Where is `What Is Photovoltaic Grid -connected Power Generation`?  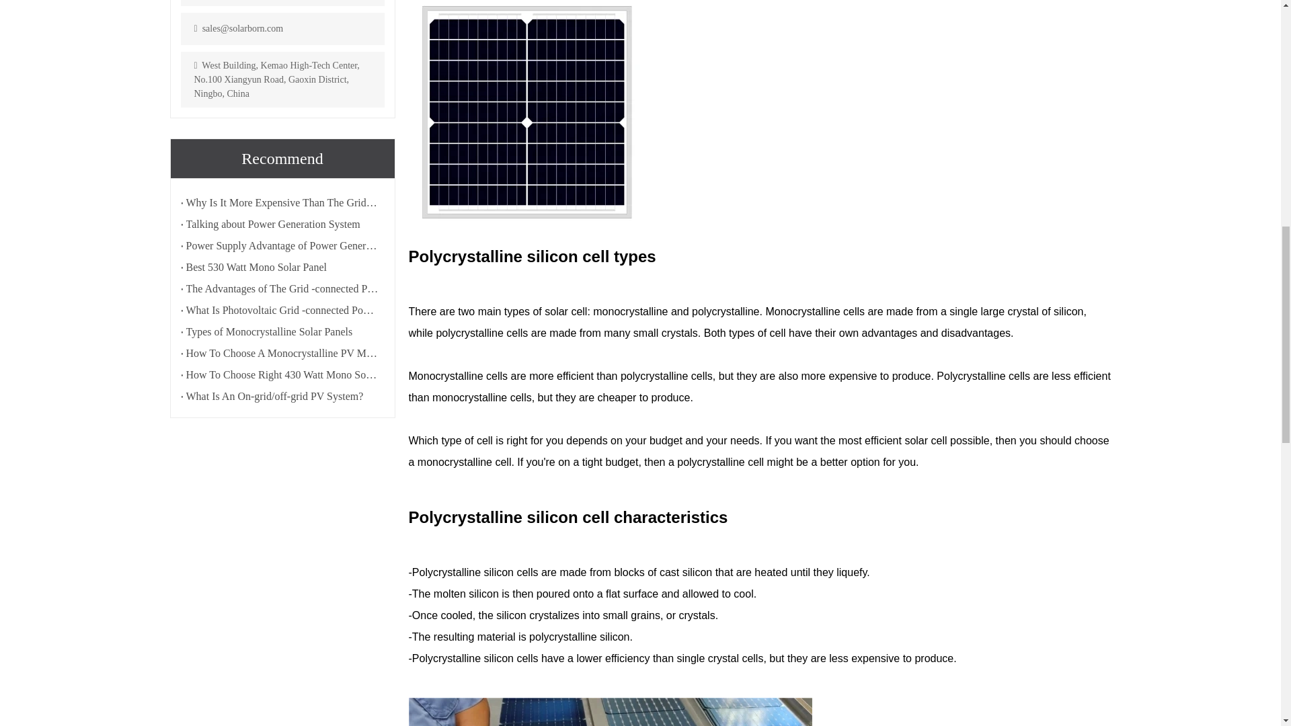
What Is Photovoltaic Grid -connected Power Generation is located at coordinates (282, 311).